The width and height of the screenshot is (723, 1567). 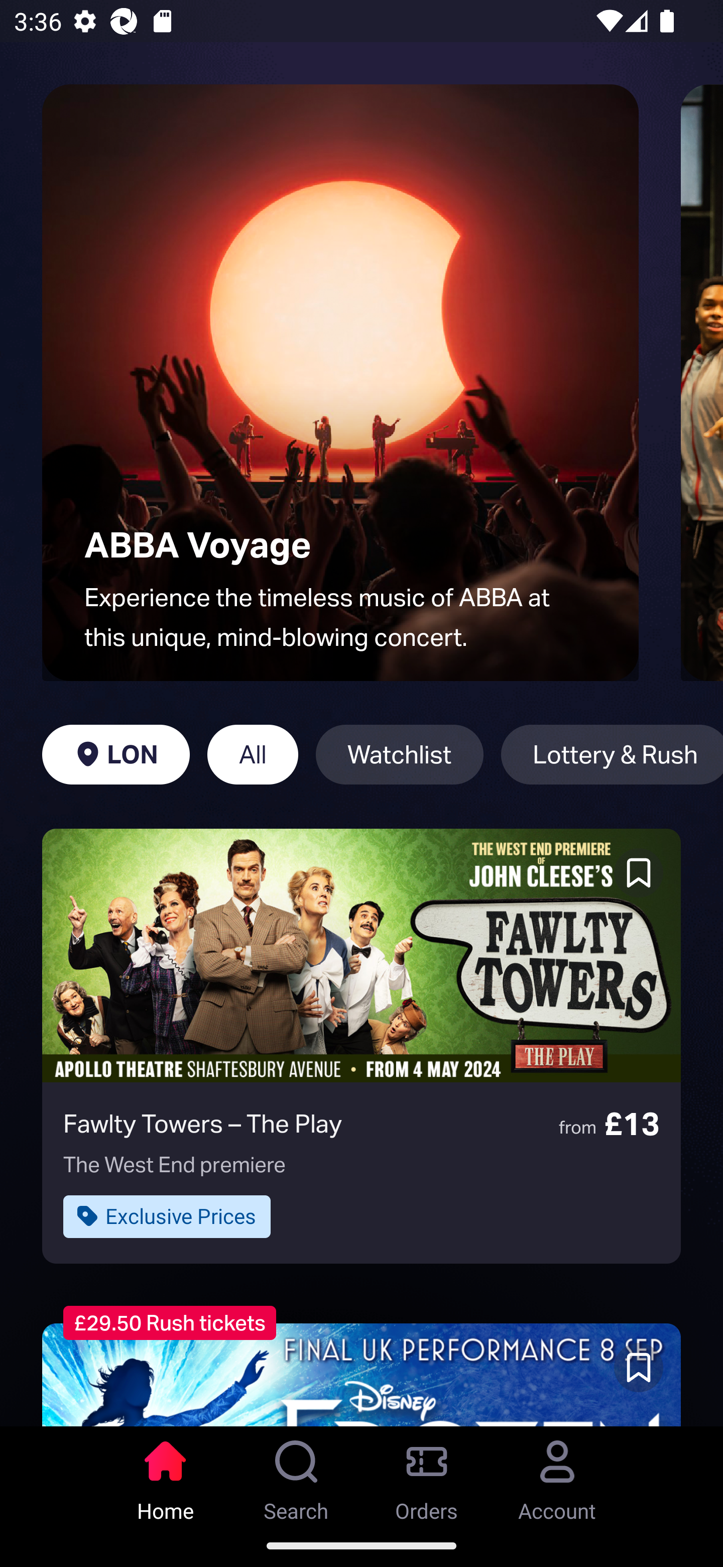 What do you see at coordinates (557, 1475) in the screenshot?
I see `Account` at bounding box center [557, 1475].